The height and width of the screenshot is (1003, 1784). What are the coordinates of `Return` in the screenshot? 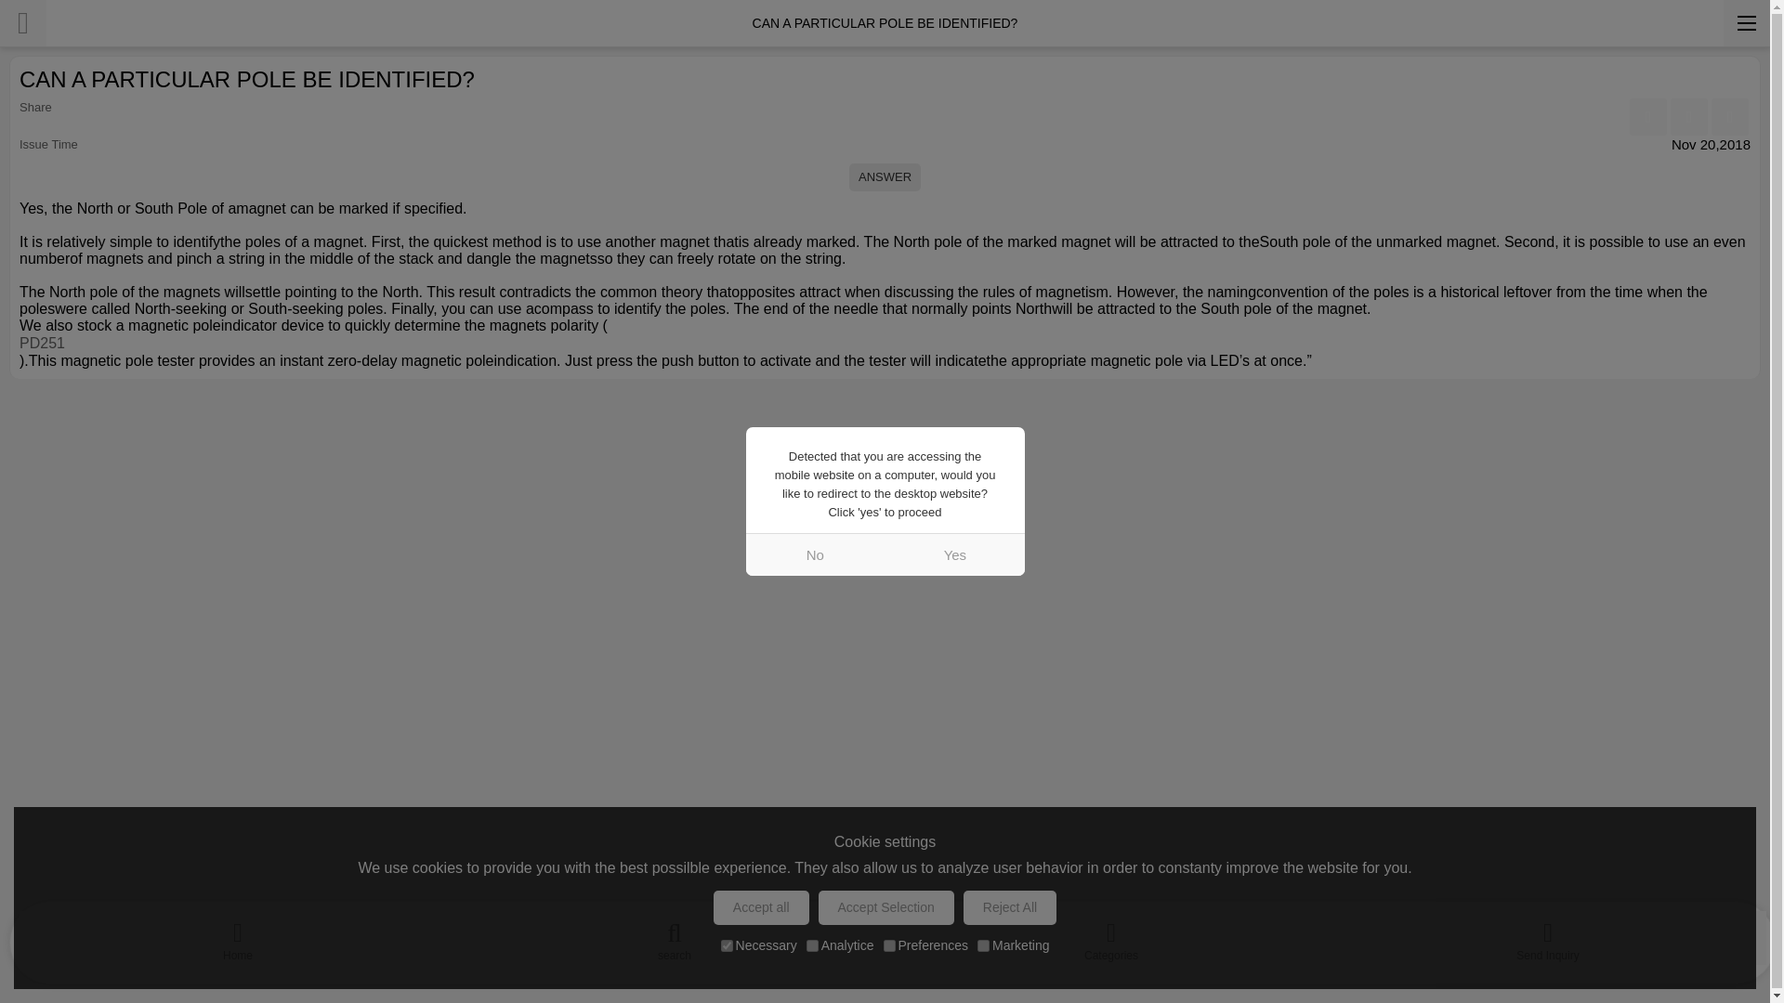 It's located at (22, 22).